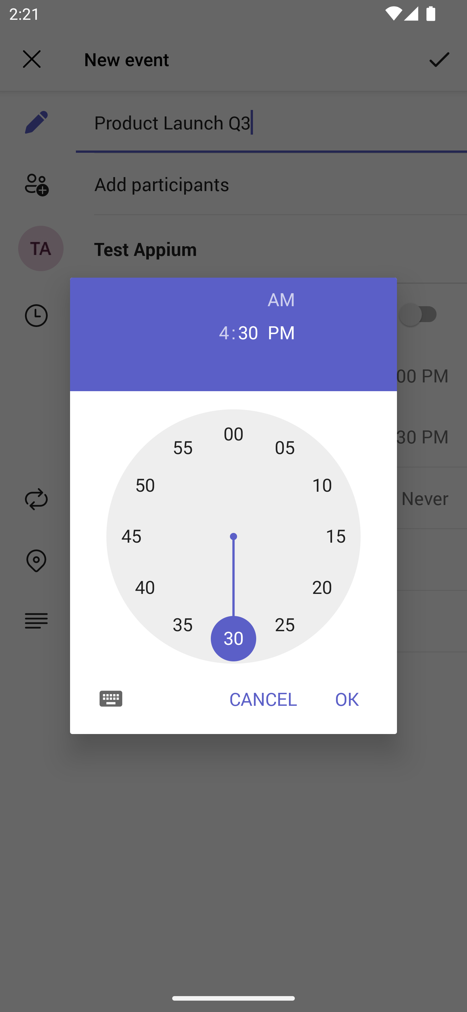 This screenshot has width=467, height=1012. Describe the element at coordinates (219, 331) in the screenshot. I see `4` at that location.